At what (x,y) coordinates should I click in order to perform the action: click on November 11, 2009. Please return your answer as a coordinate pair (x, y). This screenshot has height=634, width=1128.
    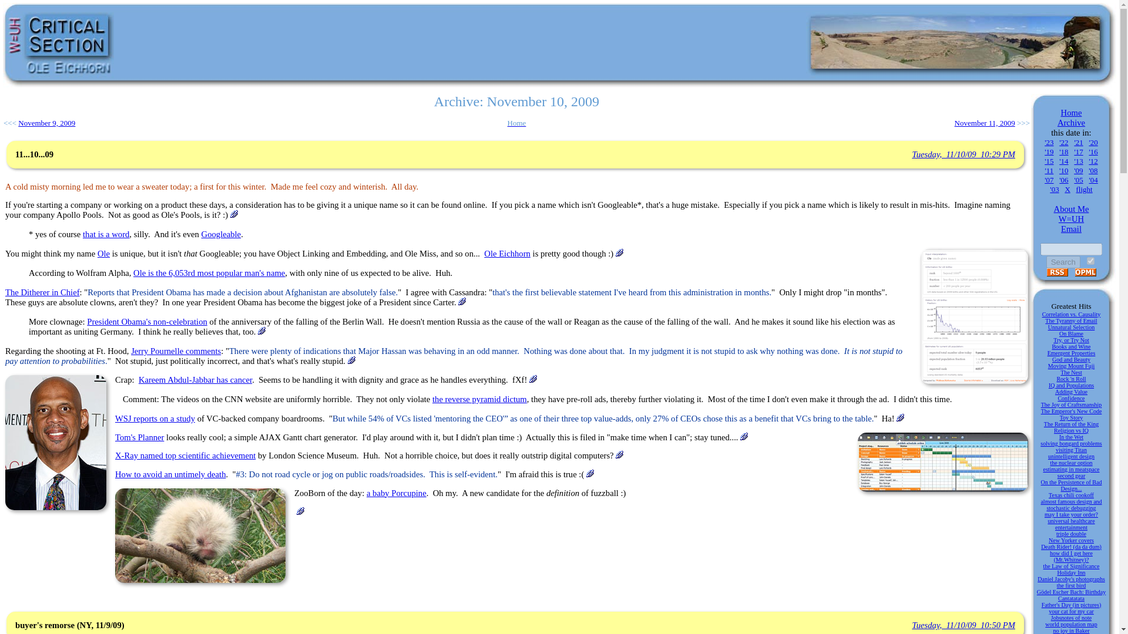
    Looking at the image, I should click on (985, 122).